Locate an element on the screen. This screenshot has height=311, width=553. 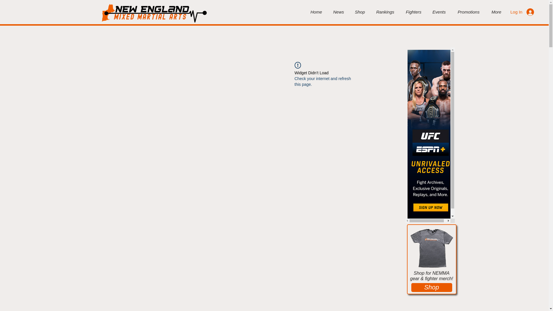
Log In is located at coordinates (522, 12).